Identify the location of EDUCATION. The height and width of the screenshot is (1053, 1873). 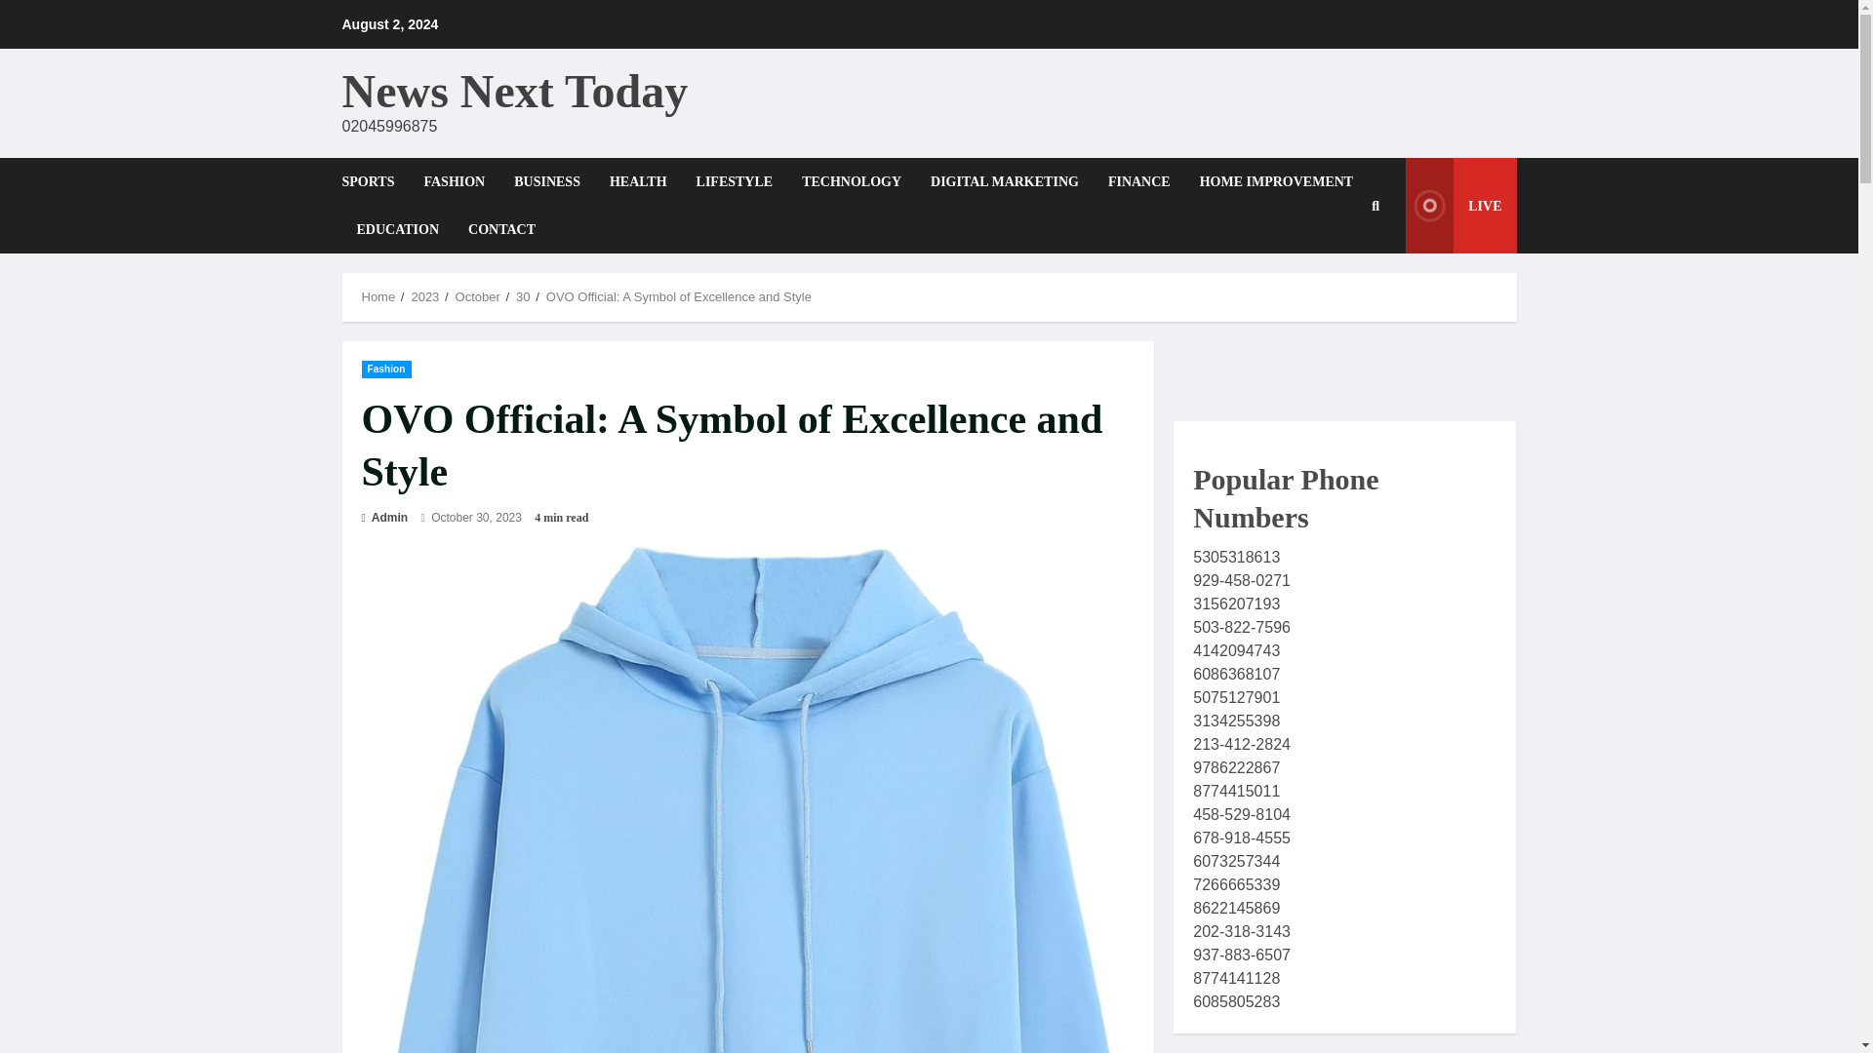
(396, 229).